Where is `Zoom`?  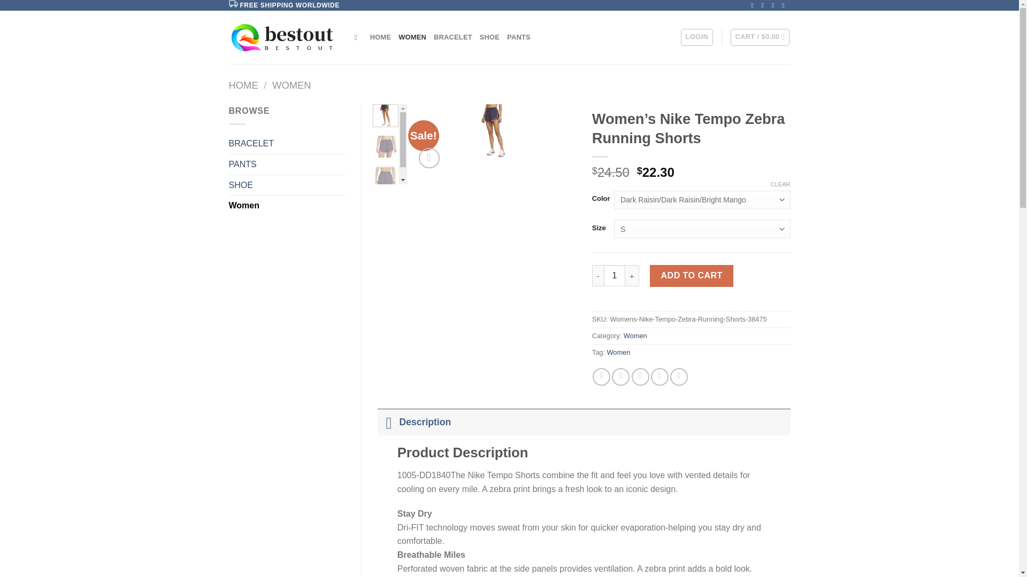
Zoom is located at coordinates (429, 158).